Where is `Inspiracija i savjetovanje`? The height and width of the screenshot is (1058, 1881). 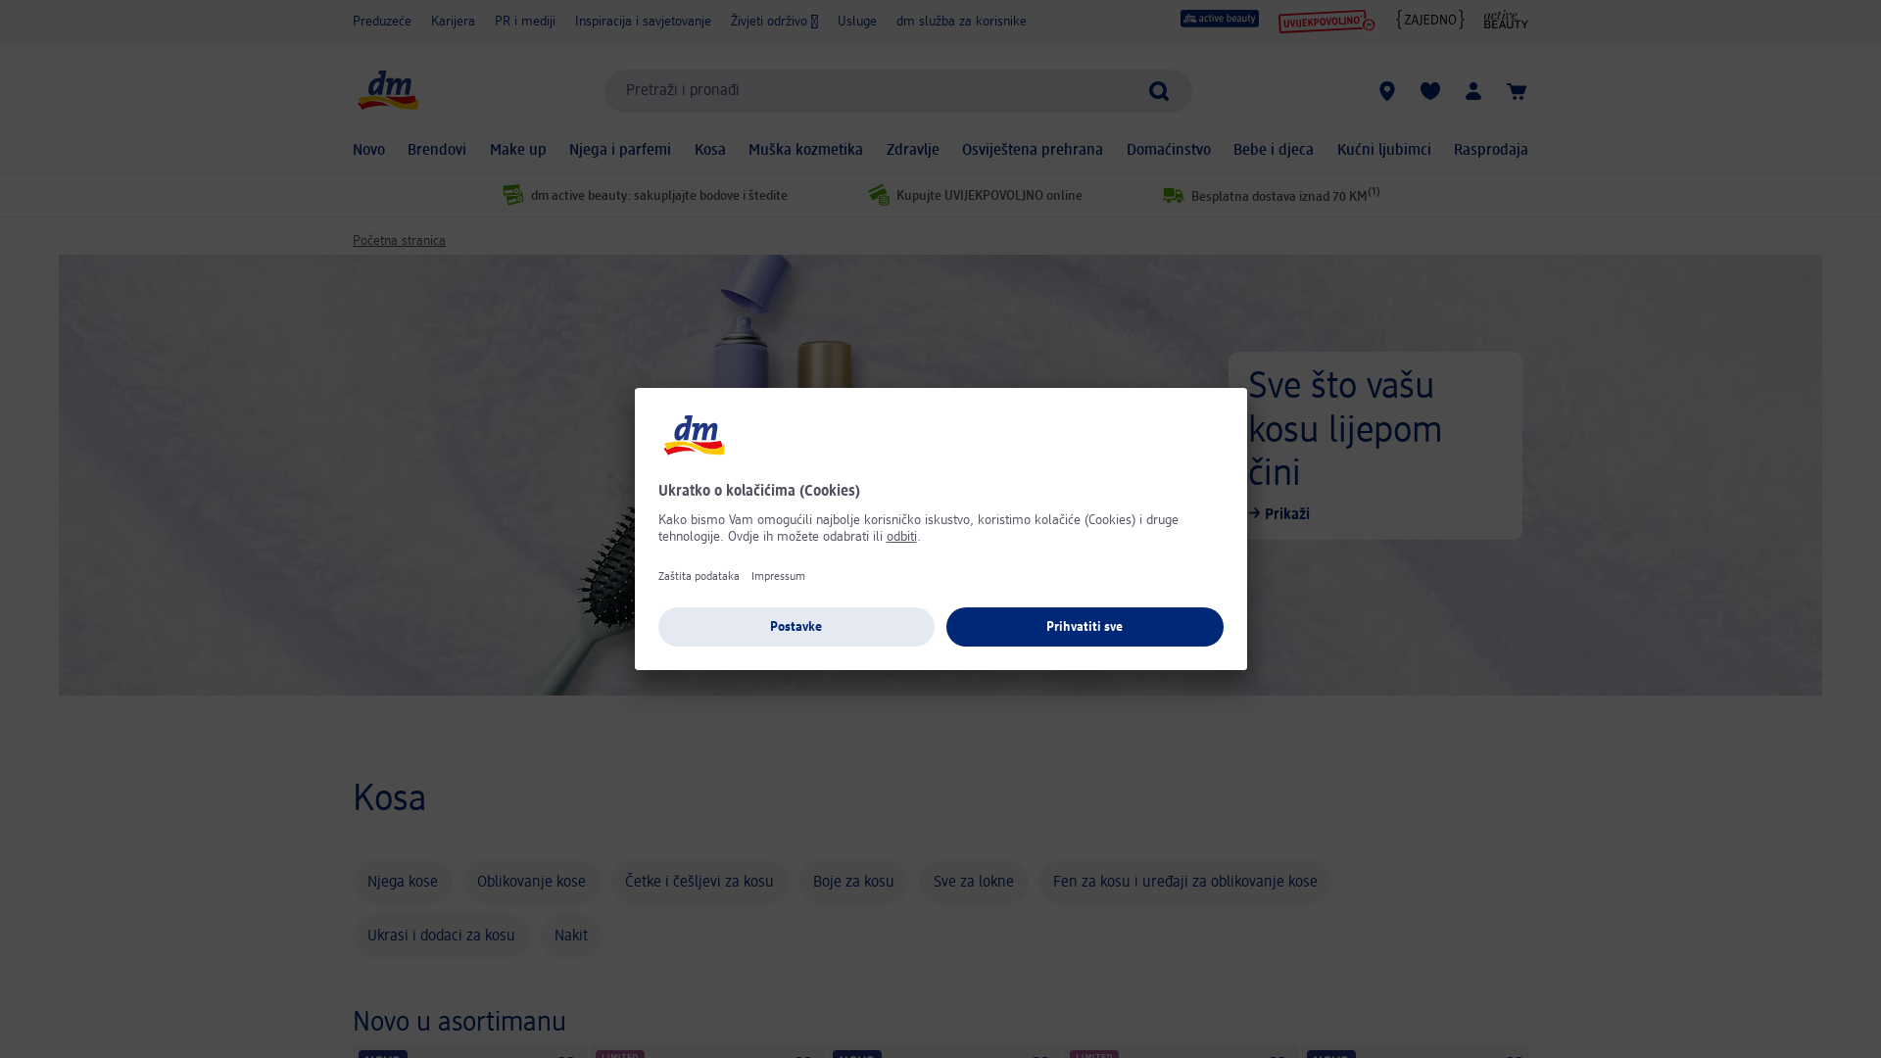
Inspiracija i savjetovanje is located at coordinates (637, 22).